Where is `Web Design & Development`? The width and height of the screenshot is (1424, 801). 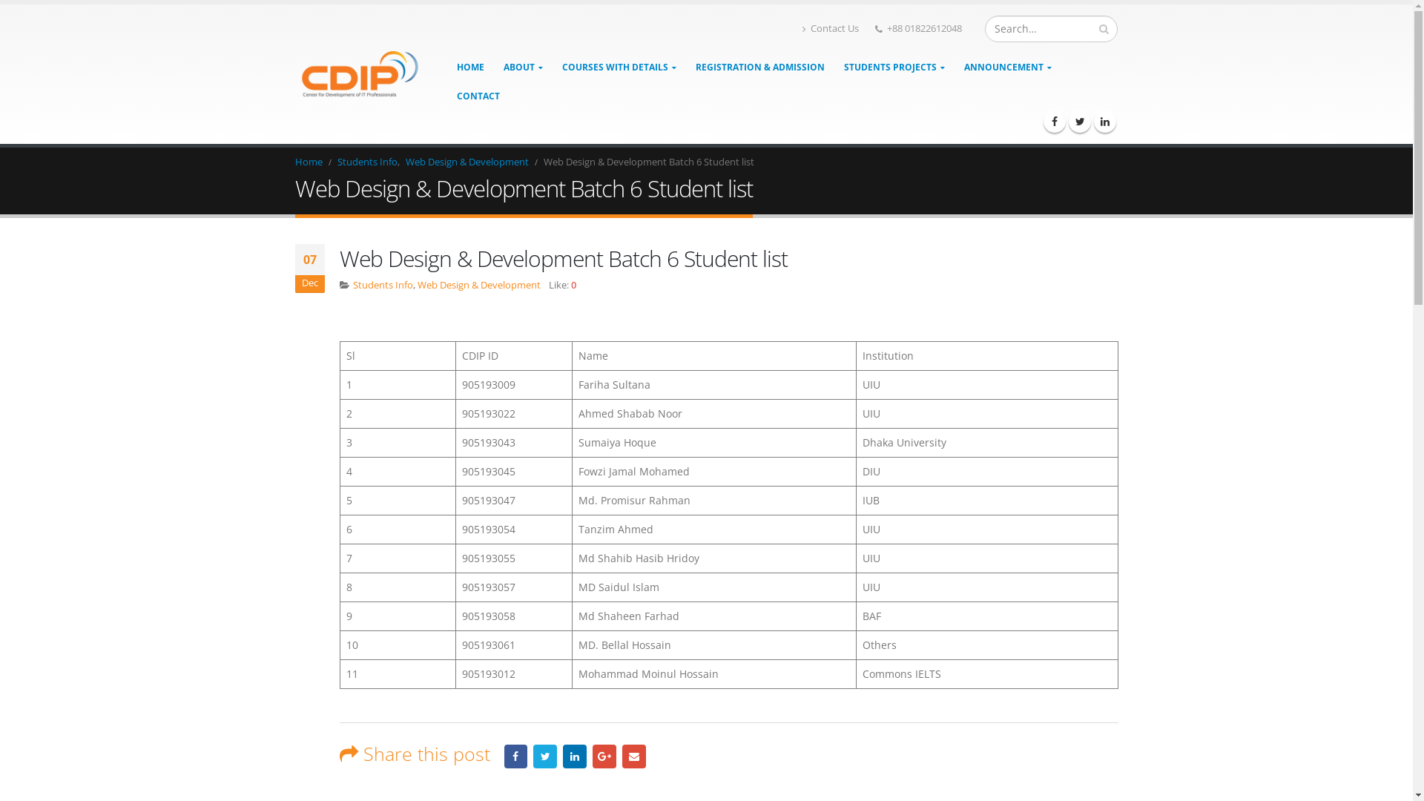 Web Design & Development is located at coordinates (467, 162).